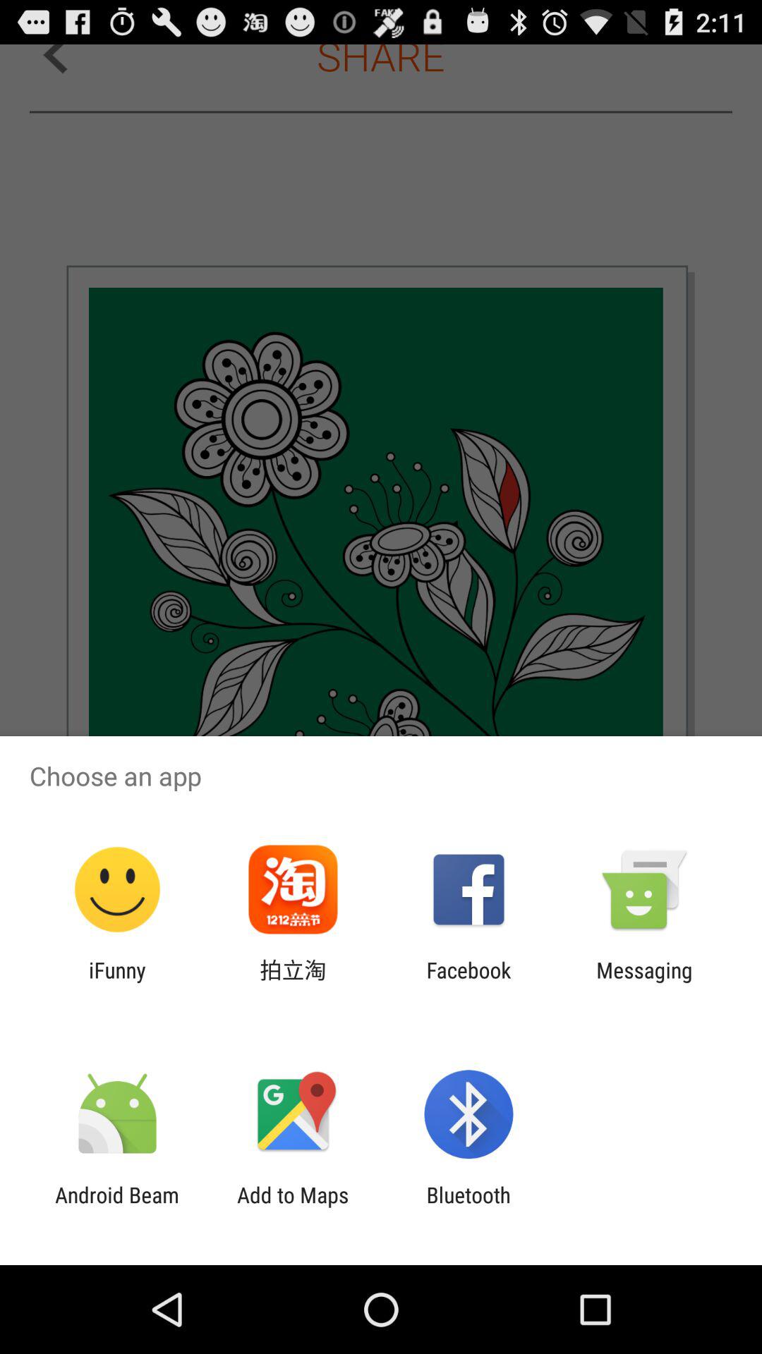 The height and width of the screenshot is (1354, 762). What do you see at coordinates (293, 982) in the screenshot?
I see `launch the item to the left of the facebook icon` at bounding box center [293, 982].